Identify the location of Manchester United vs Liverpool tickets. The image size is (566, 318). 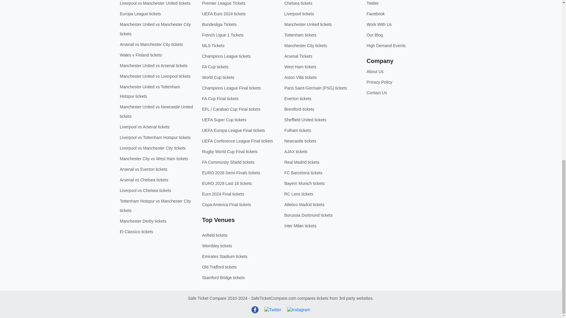
(155, 3).